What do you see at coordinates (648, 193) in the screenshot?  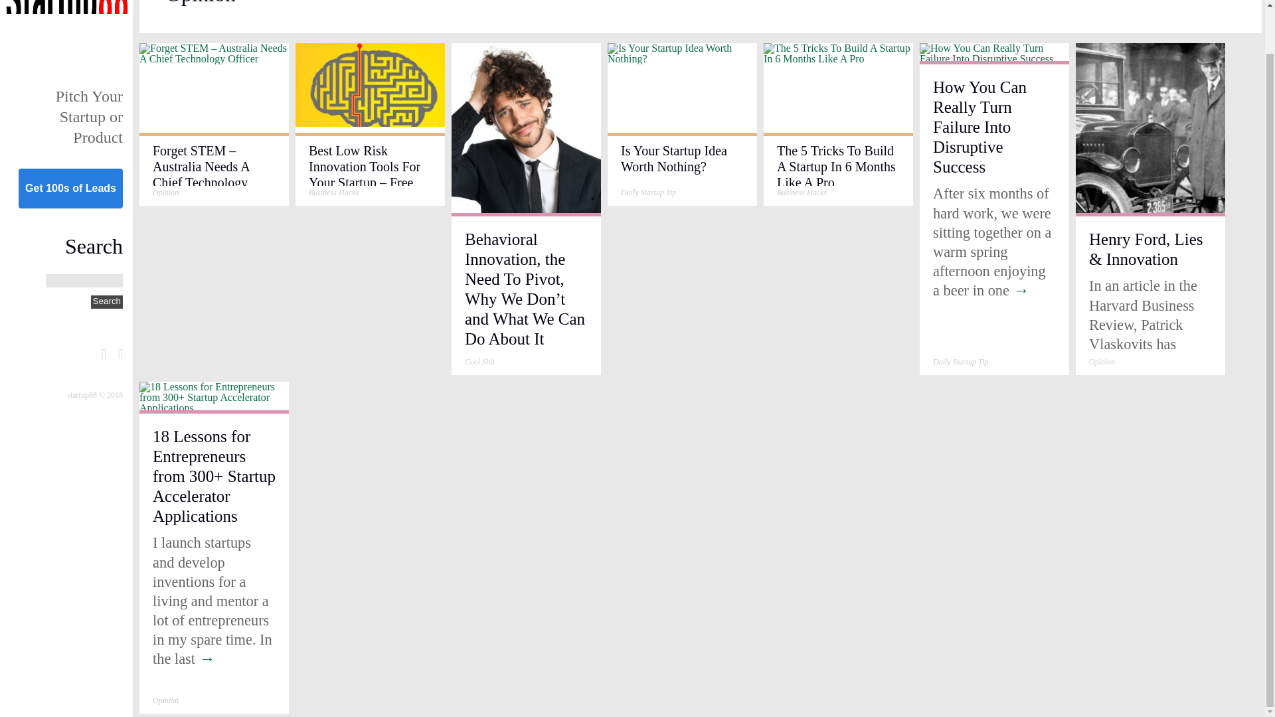 I see `Daily Startup Tip` at bounding box center [648, 193].